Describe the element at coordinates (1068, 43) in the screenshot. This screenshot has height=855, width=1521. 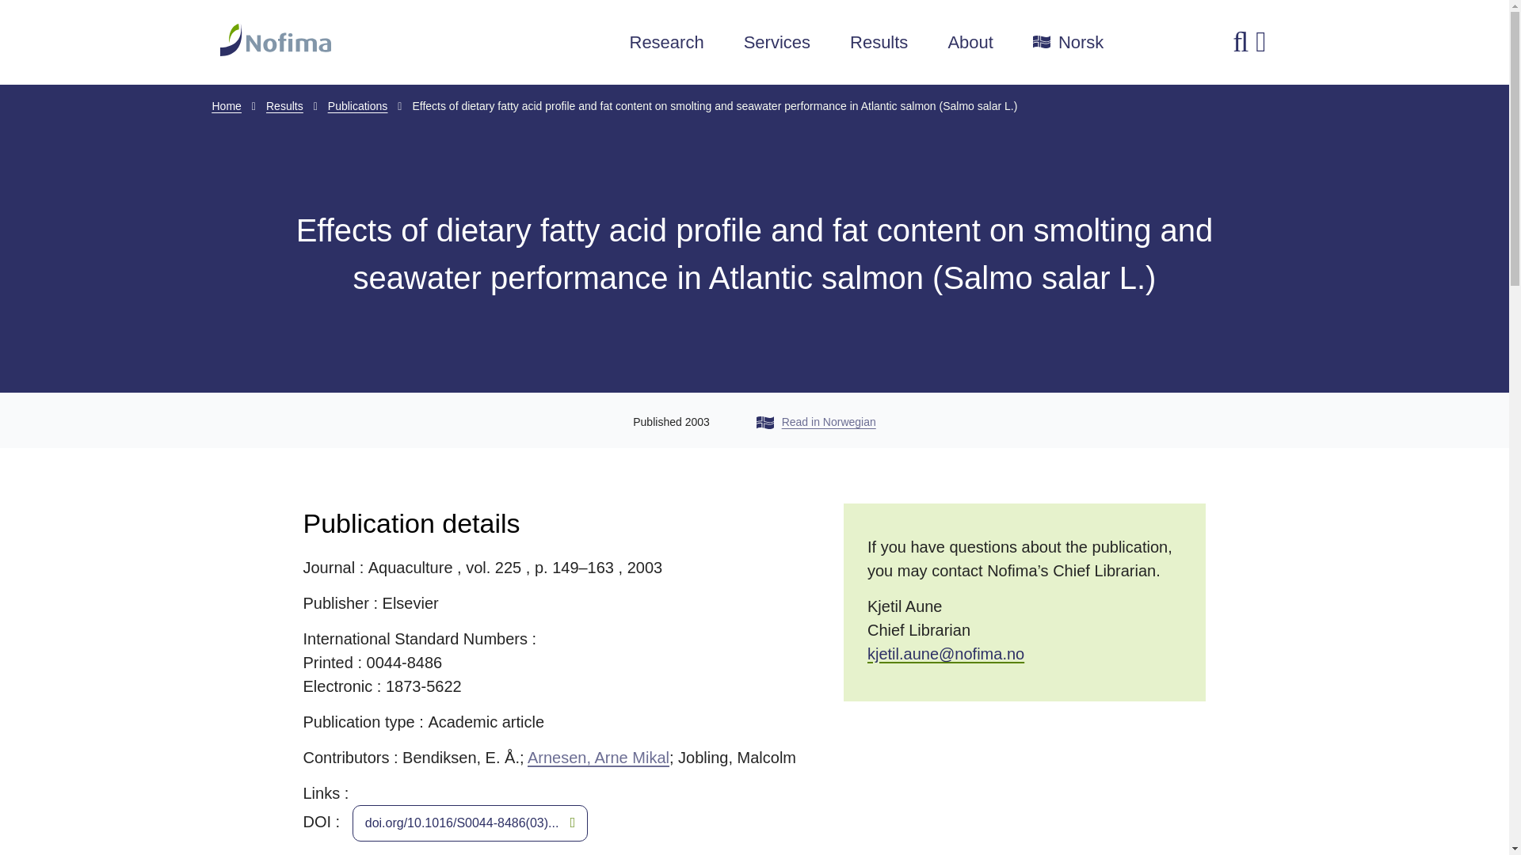
I see `Norsk` at that location.